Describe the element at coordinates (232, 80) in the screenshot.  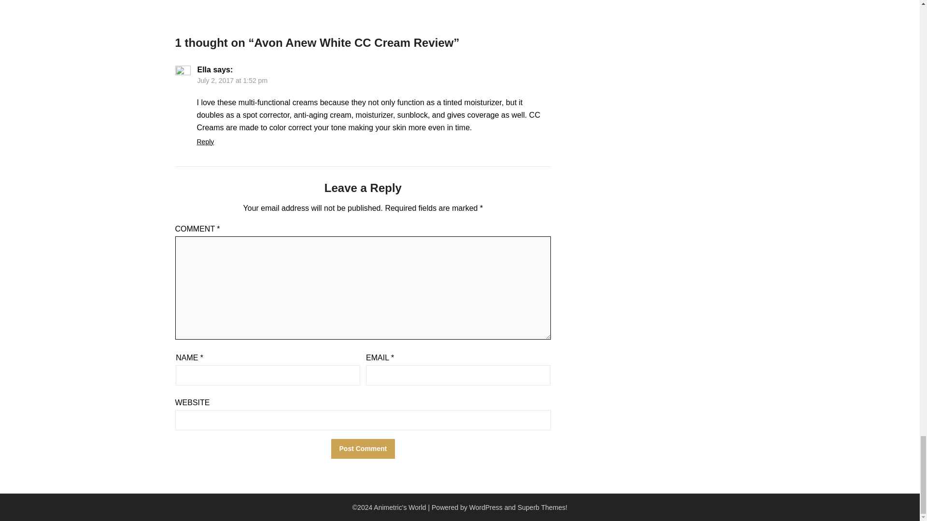
I see `July 2, 2017 at 1:52 pm` at that location.